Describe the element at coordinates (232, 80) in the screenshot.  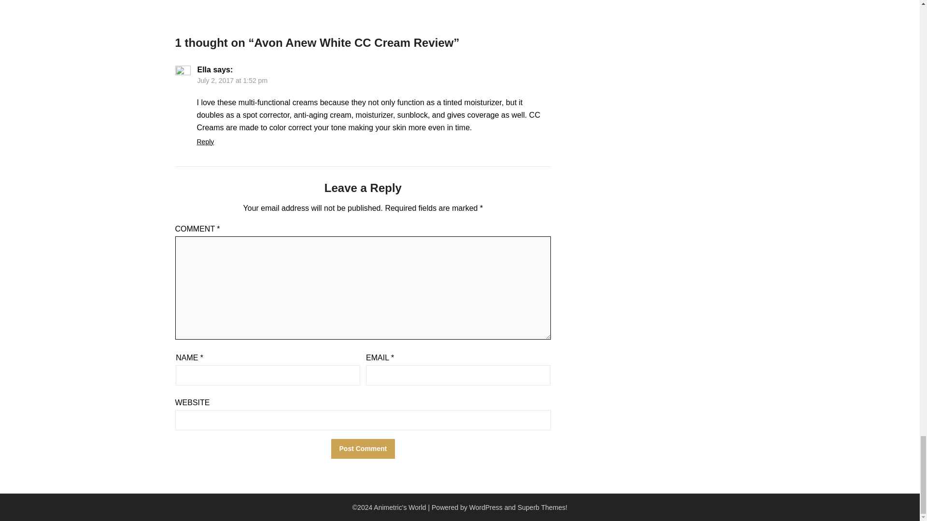
I see `July 2, 2017 at 1:52 pm` at that location.